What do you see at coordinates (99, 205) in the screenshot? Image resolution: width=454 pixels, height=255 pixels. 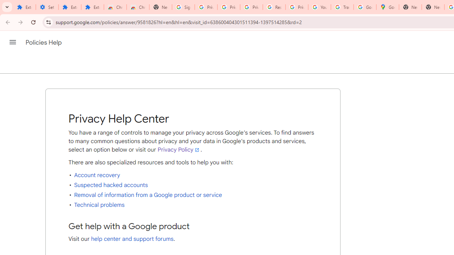 I see `Technical problems` at bounding box center [99, 205].